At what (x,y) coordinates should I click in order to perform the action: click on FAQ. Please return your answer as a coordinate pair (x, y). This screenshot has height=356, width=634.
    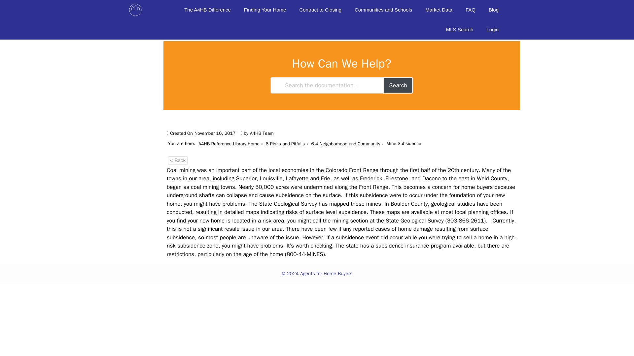
    Looking at the image, I should click on (470, 10).